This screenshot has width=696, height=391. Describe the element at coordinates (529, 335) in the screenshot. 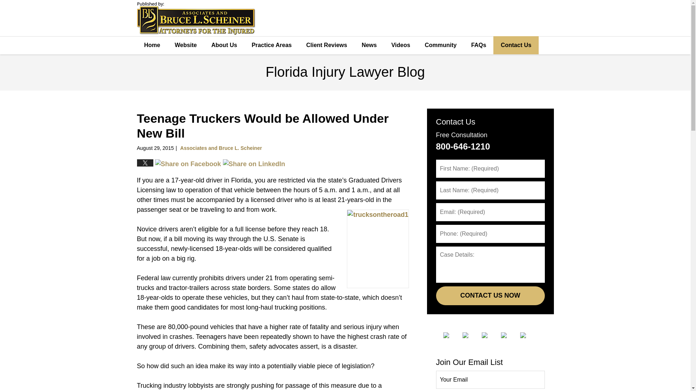

I see `Feed` at that location.